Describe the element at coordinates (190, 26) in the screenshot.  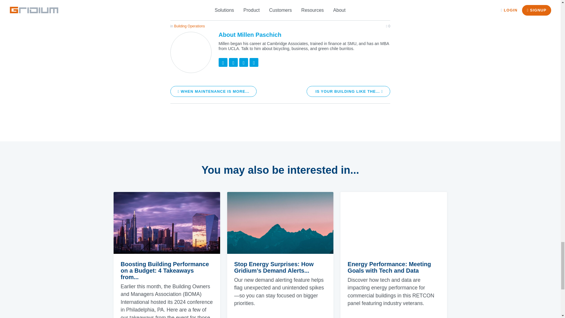
I see `Building Operations` at that location.